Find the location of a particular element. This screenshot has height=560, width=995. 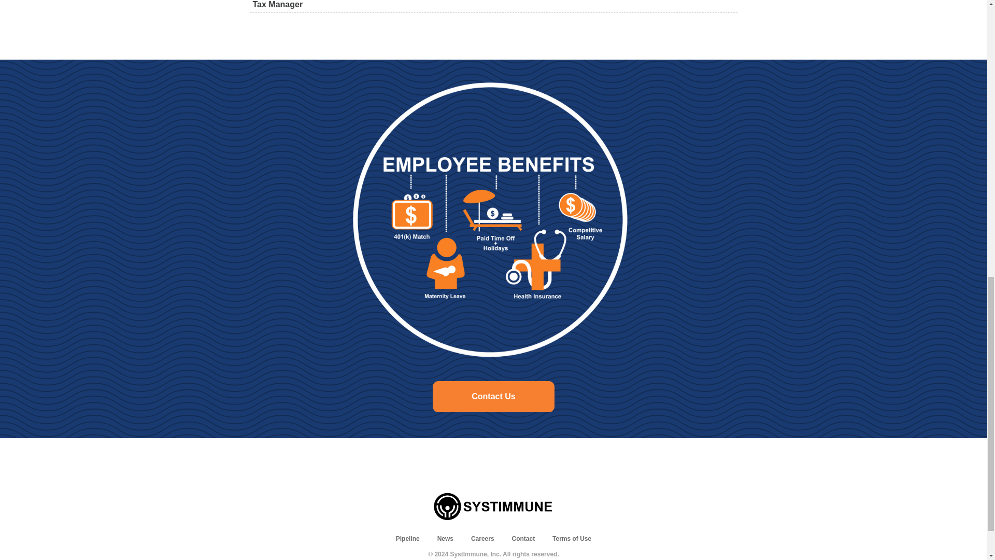

Contact is located at coordinates (523, 539).